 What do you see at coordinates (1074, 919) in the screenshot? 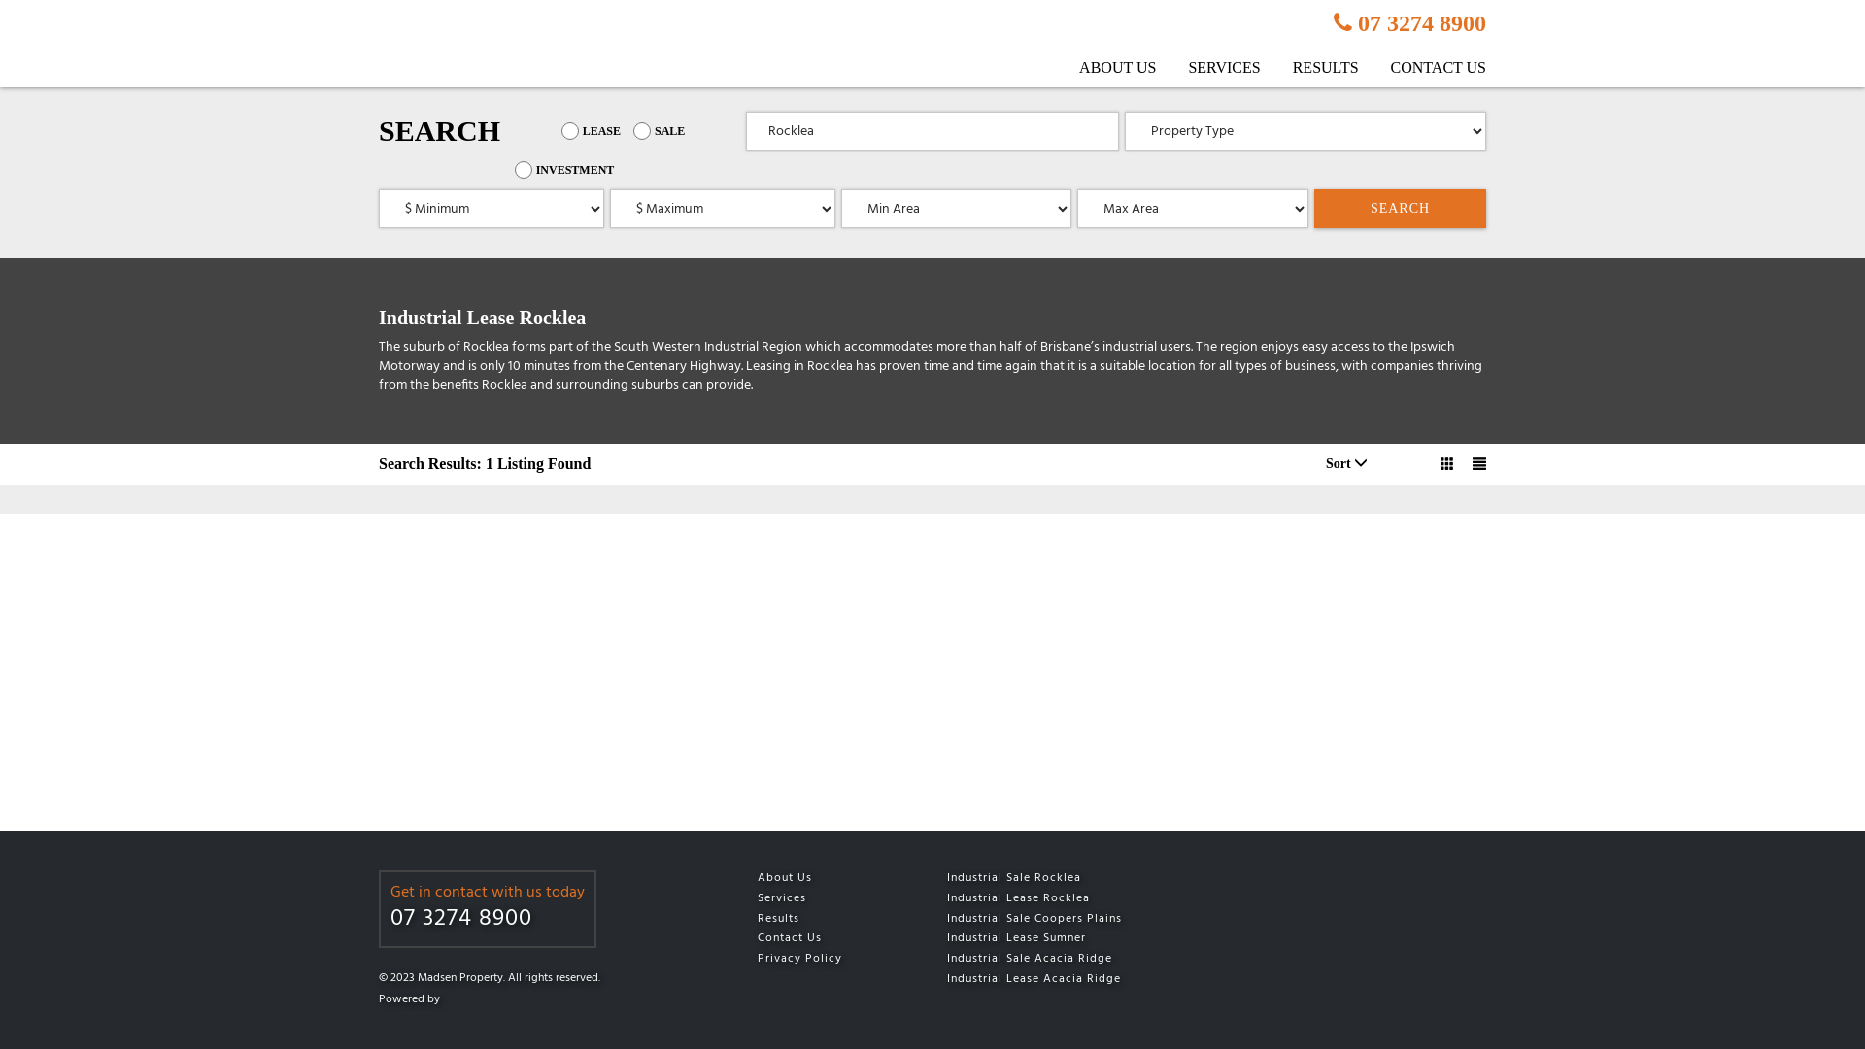
I see `Industrial Sale Coopers Plains` at bounding box center [1074, 919].